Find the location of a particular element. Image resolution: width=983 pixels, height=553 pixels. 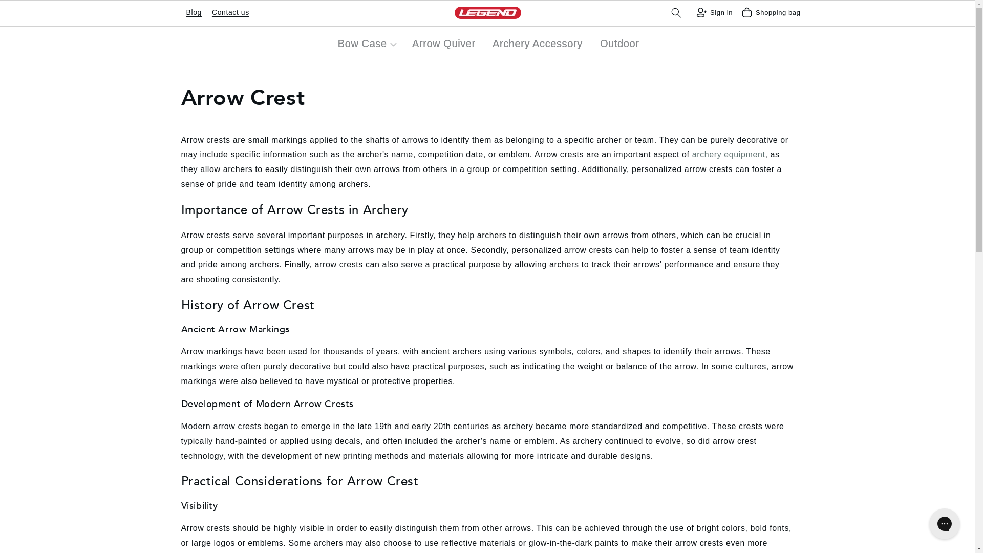

Contact us is located at coordinates (230, 12).